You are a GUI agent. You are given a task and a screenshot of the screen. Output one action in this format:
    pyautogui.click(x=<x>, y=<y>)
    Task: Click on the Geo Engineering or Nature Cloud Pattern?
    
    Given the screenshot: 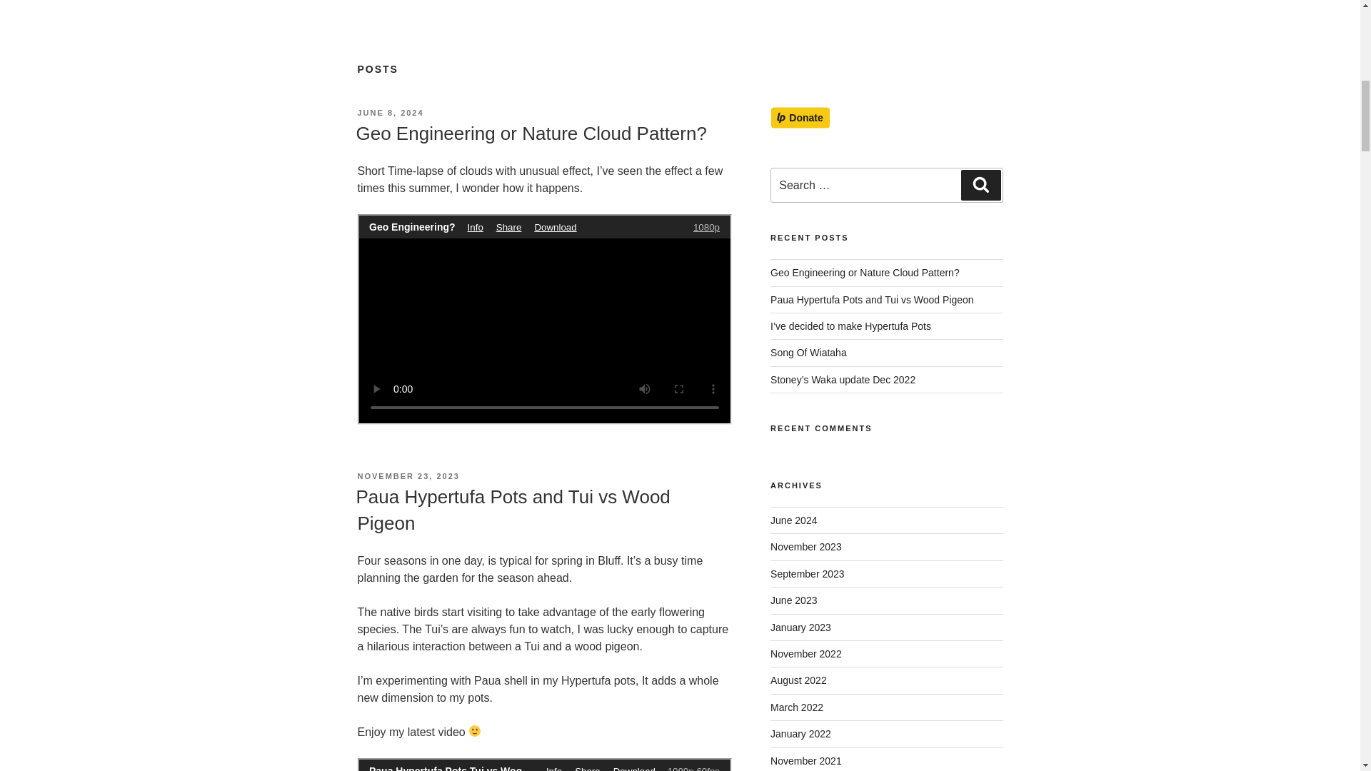 What is the action you would take?
    pyautogui.click(x=530, y=133)
    